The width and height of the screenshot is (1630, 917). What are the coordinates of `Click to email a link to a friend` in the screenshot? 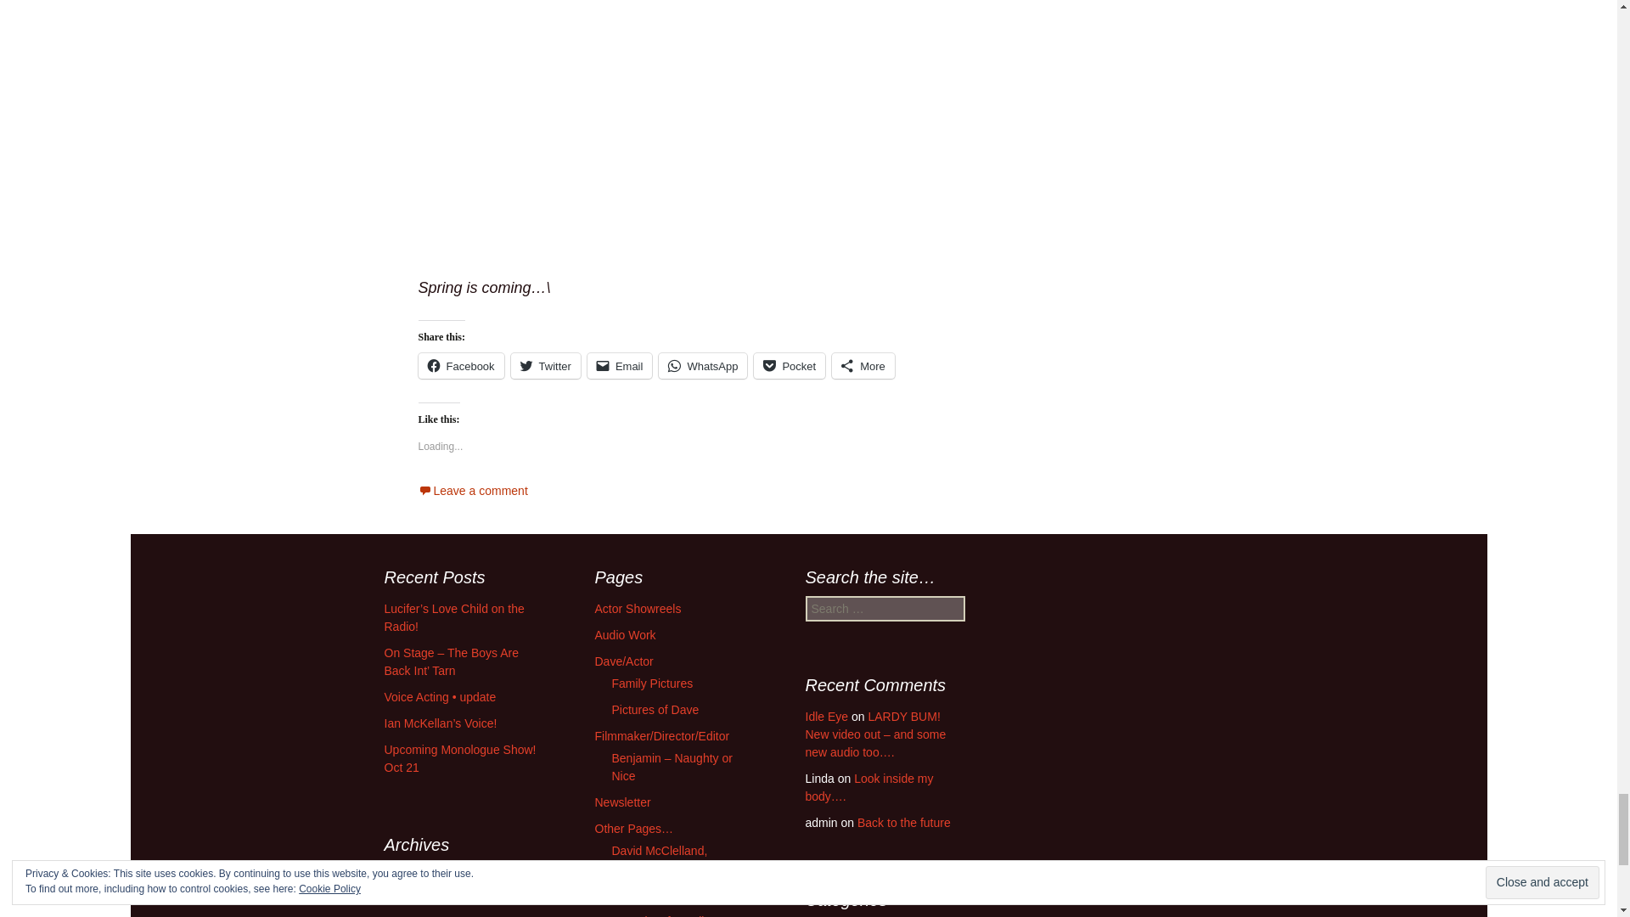 It's located at (620, 365).